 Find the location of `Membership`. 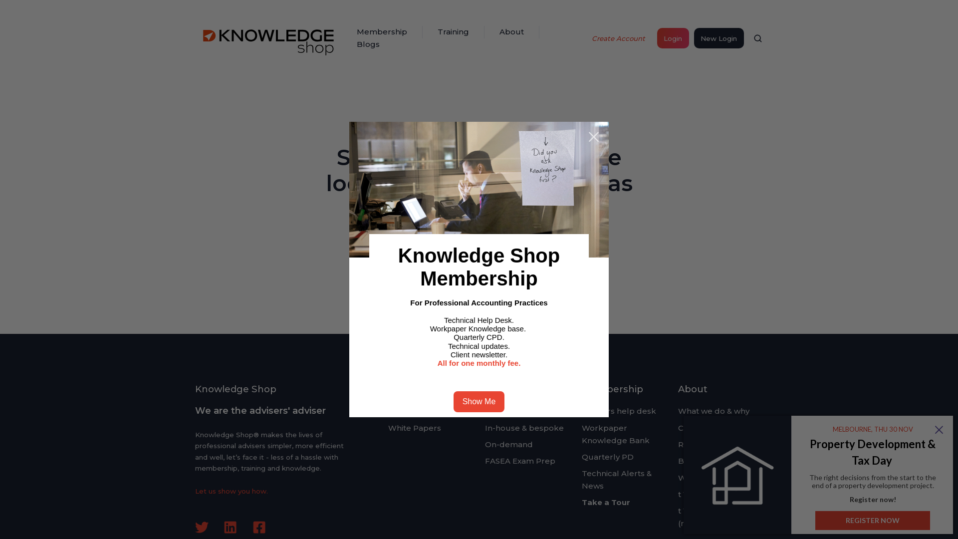

Membership is located at coordinates (382, 32).